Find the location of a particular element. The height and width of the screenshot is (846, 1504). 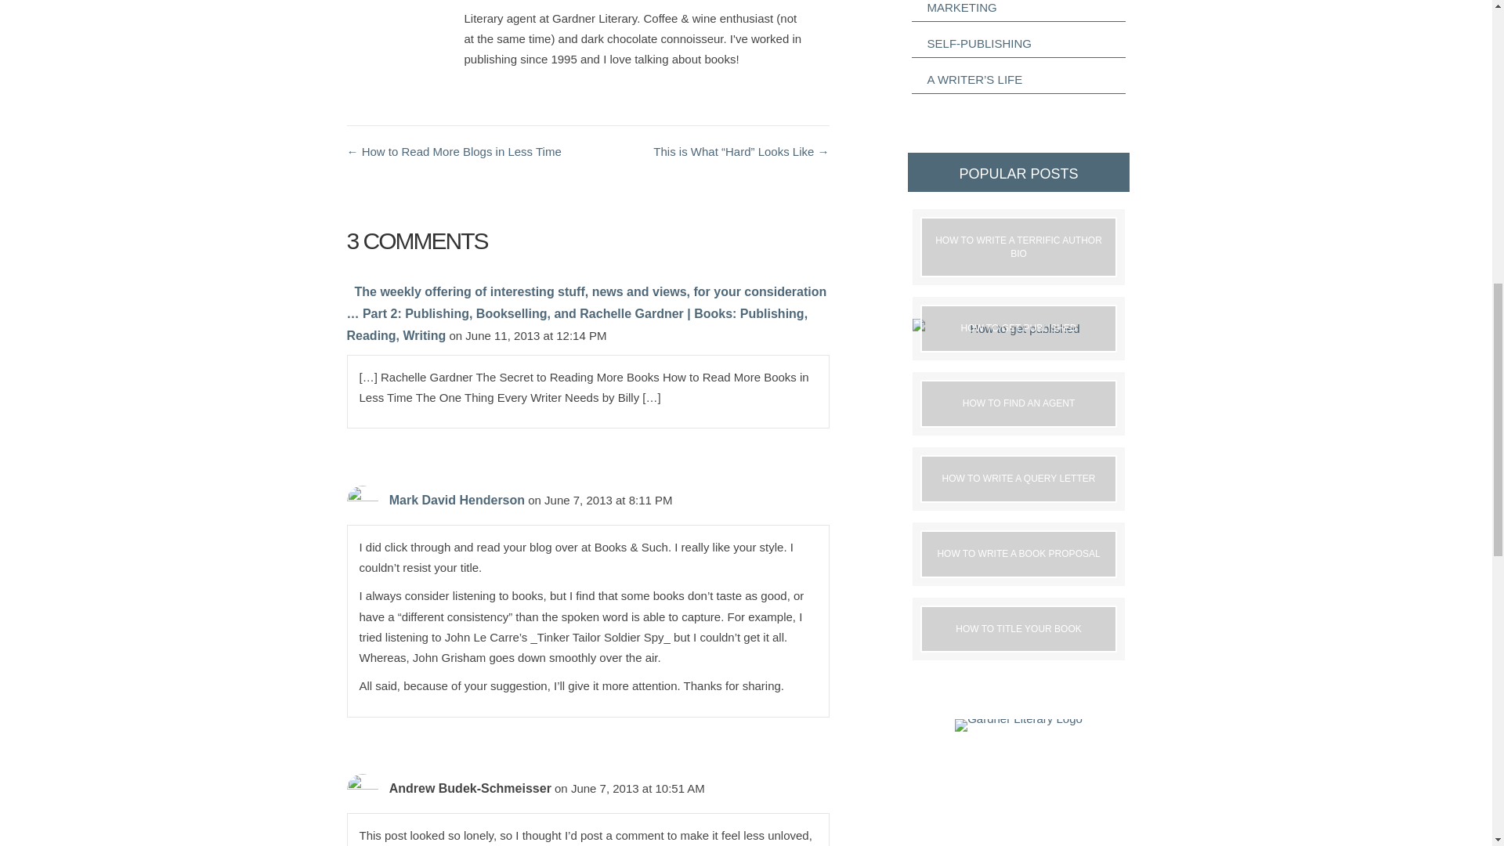

How to Find an Agent is located at coordinates (1018, 403).